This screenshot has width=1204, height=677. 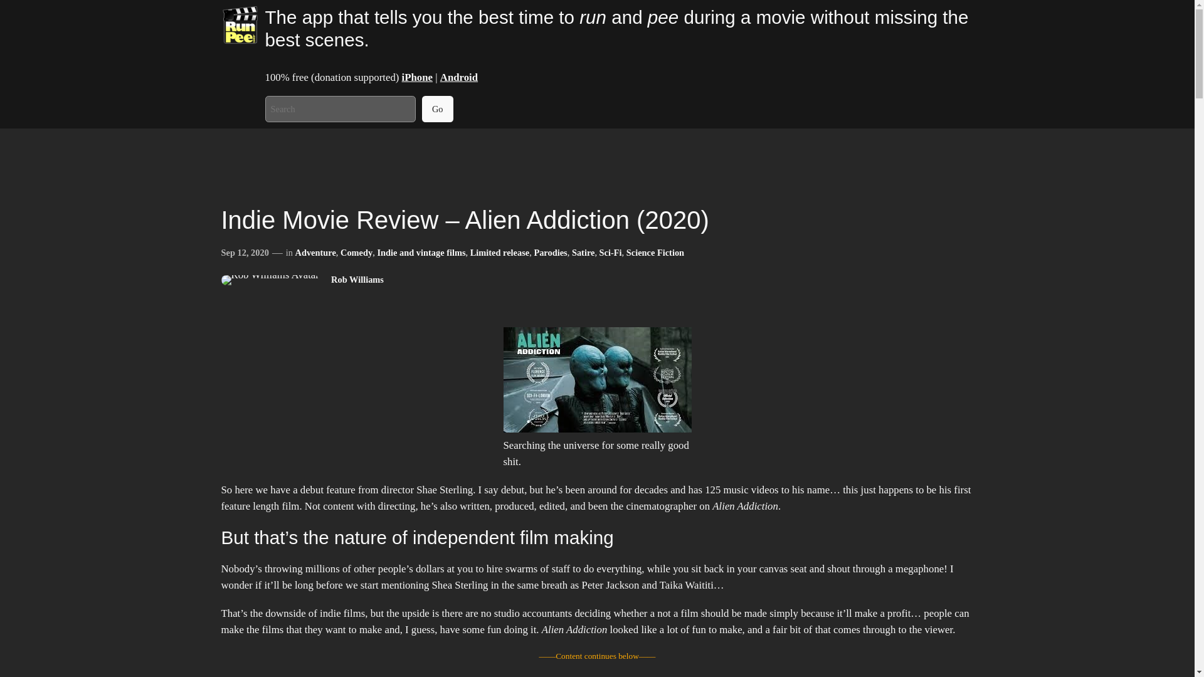 What do you see at coordinates (417, 77) in the screenshot?
I see `iPhone` at bounding box center [417, 77].